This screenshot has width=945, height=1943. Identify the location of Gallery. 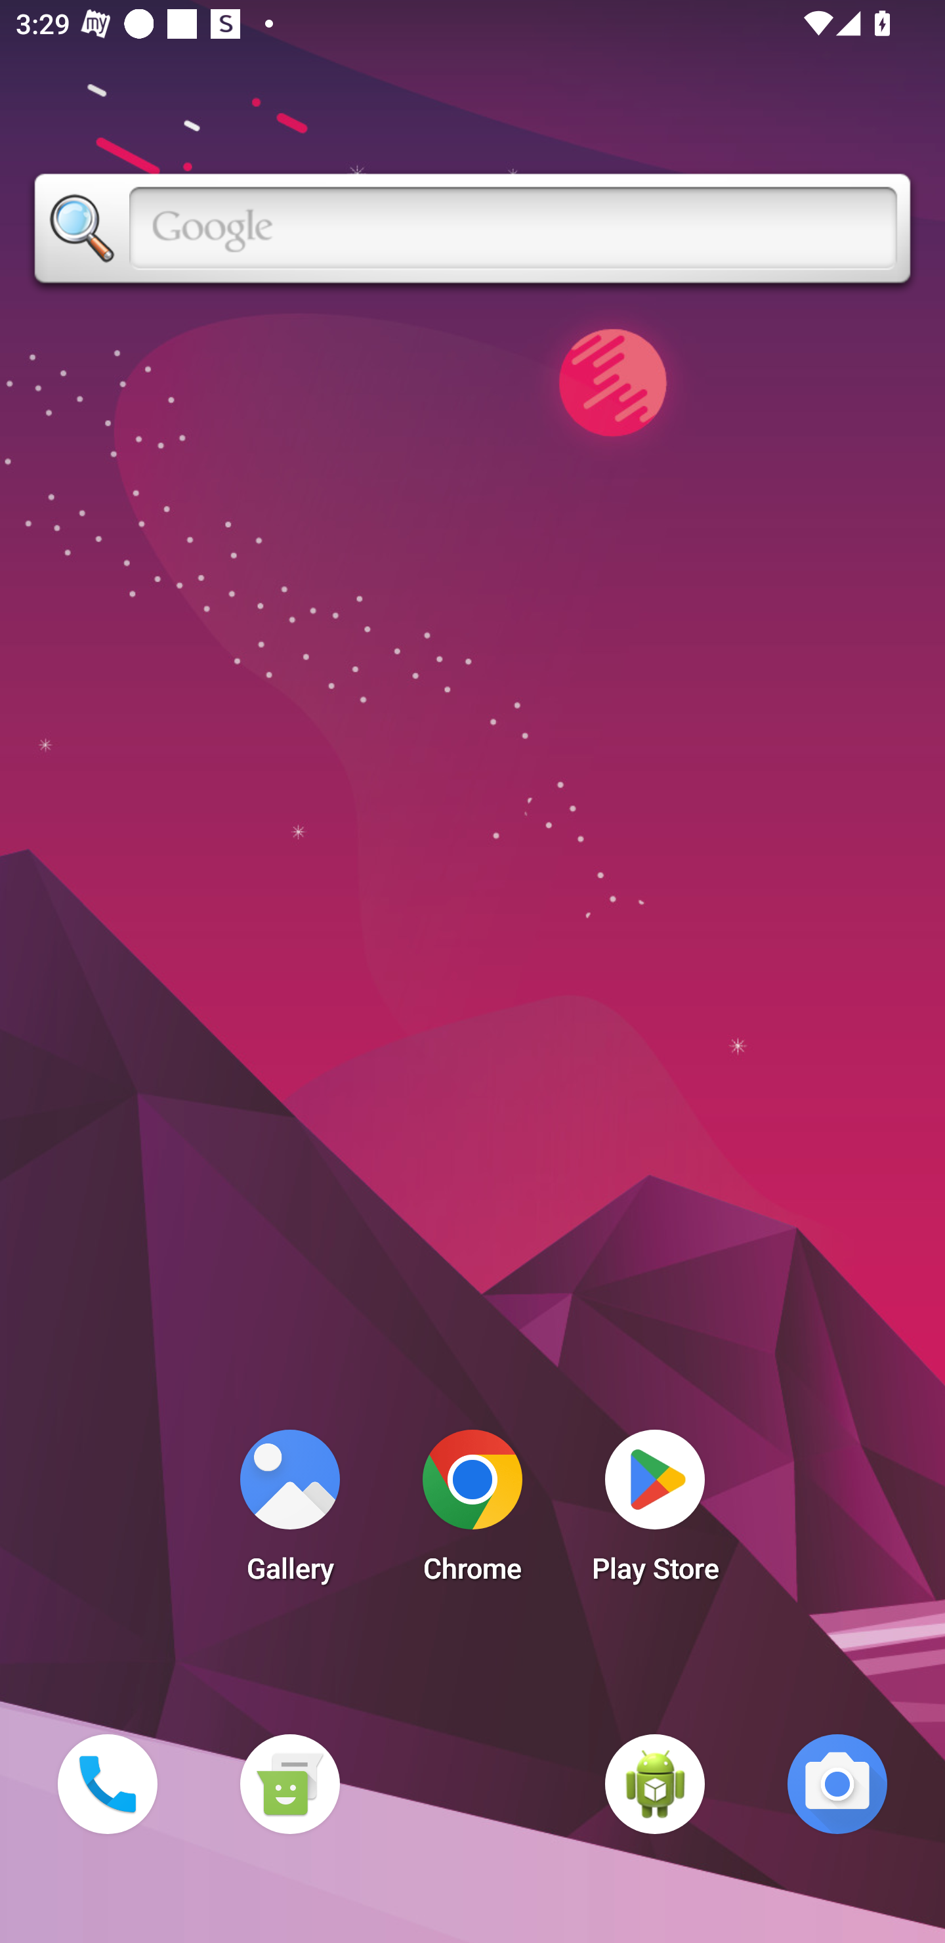
(289, 1512).